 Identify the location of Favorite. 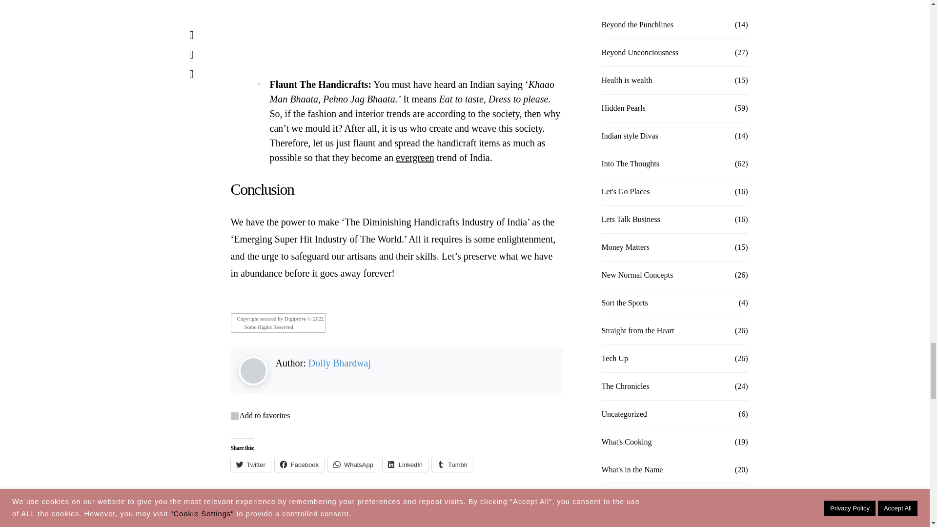
(234, 416).